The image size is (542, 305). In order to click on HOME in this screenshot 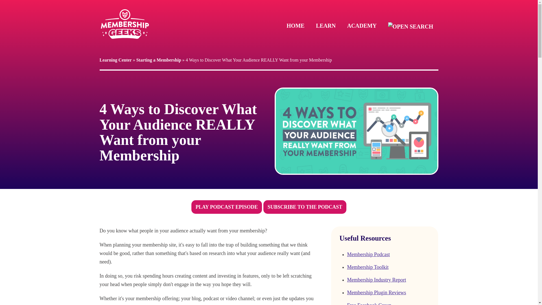, I will do `click(295, 27)`.